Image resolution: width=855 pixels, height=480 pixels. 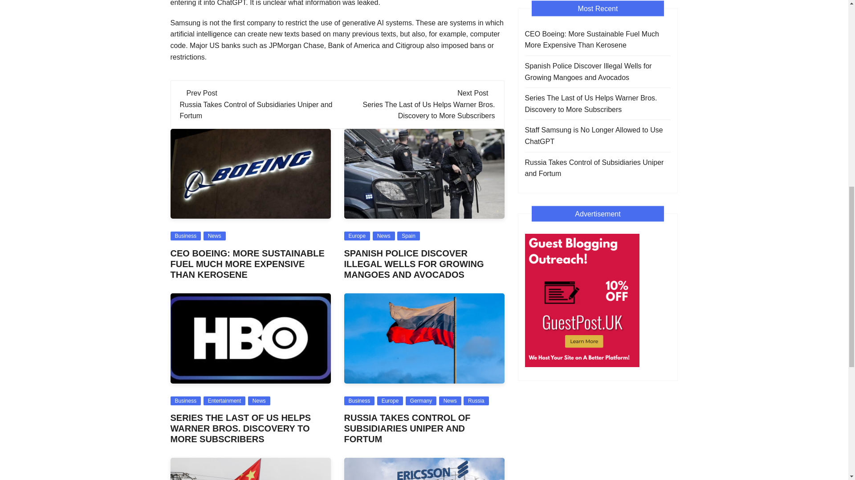 What do you see at coordinates (214, 236) in the screenshot?
I see `News` at bounding box center [214, 236].